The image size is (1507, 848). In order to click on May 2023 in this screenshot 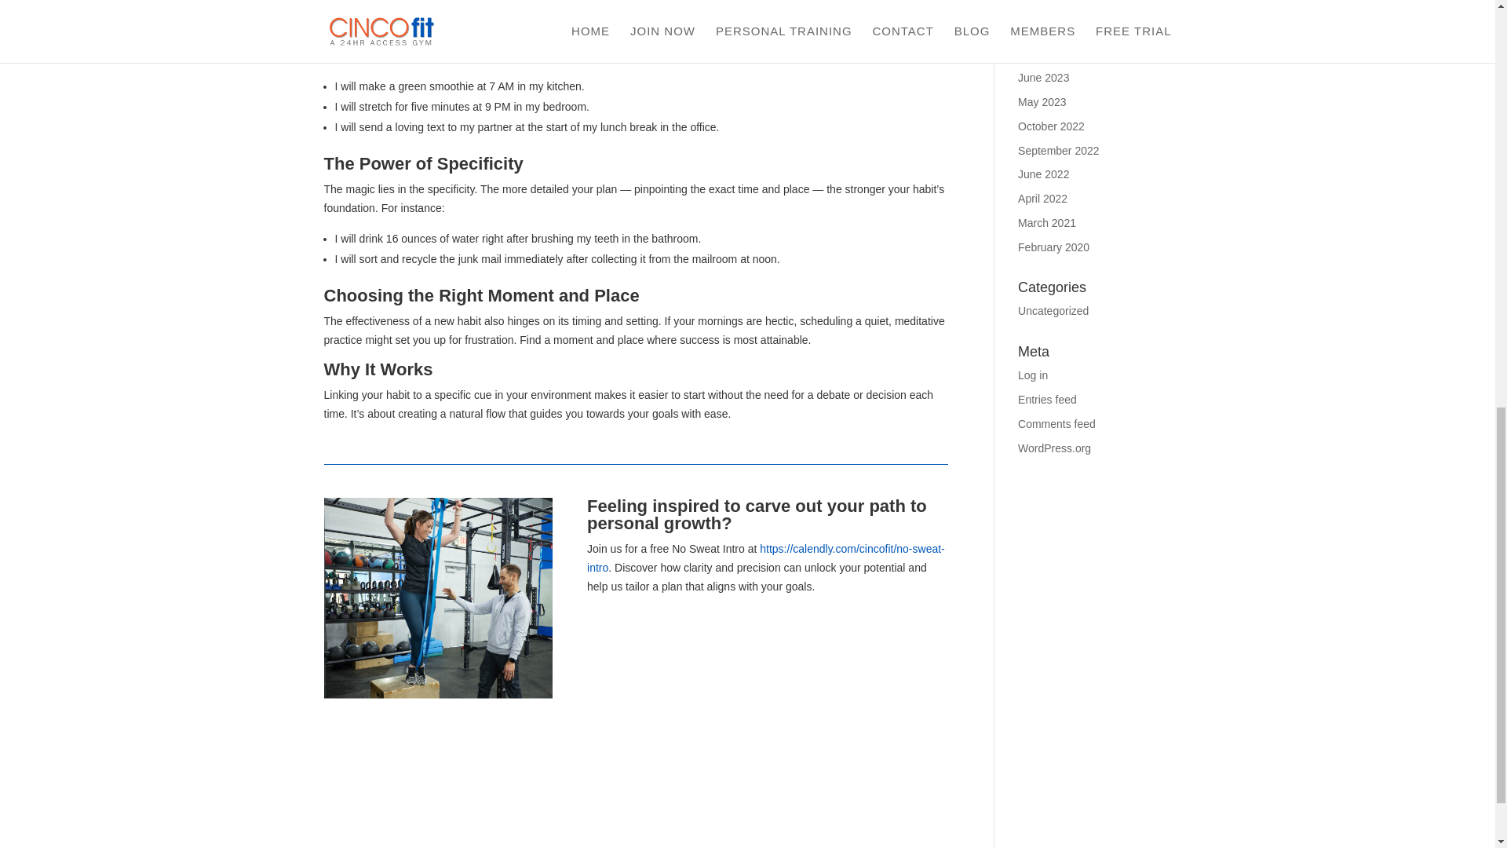, I will do `click(1042, 102)`.